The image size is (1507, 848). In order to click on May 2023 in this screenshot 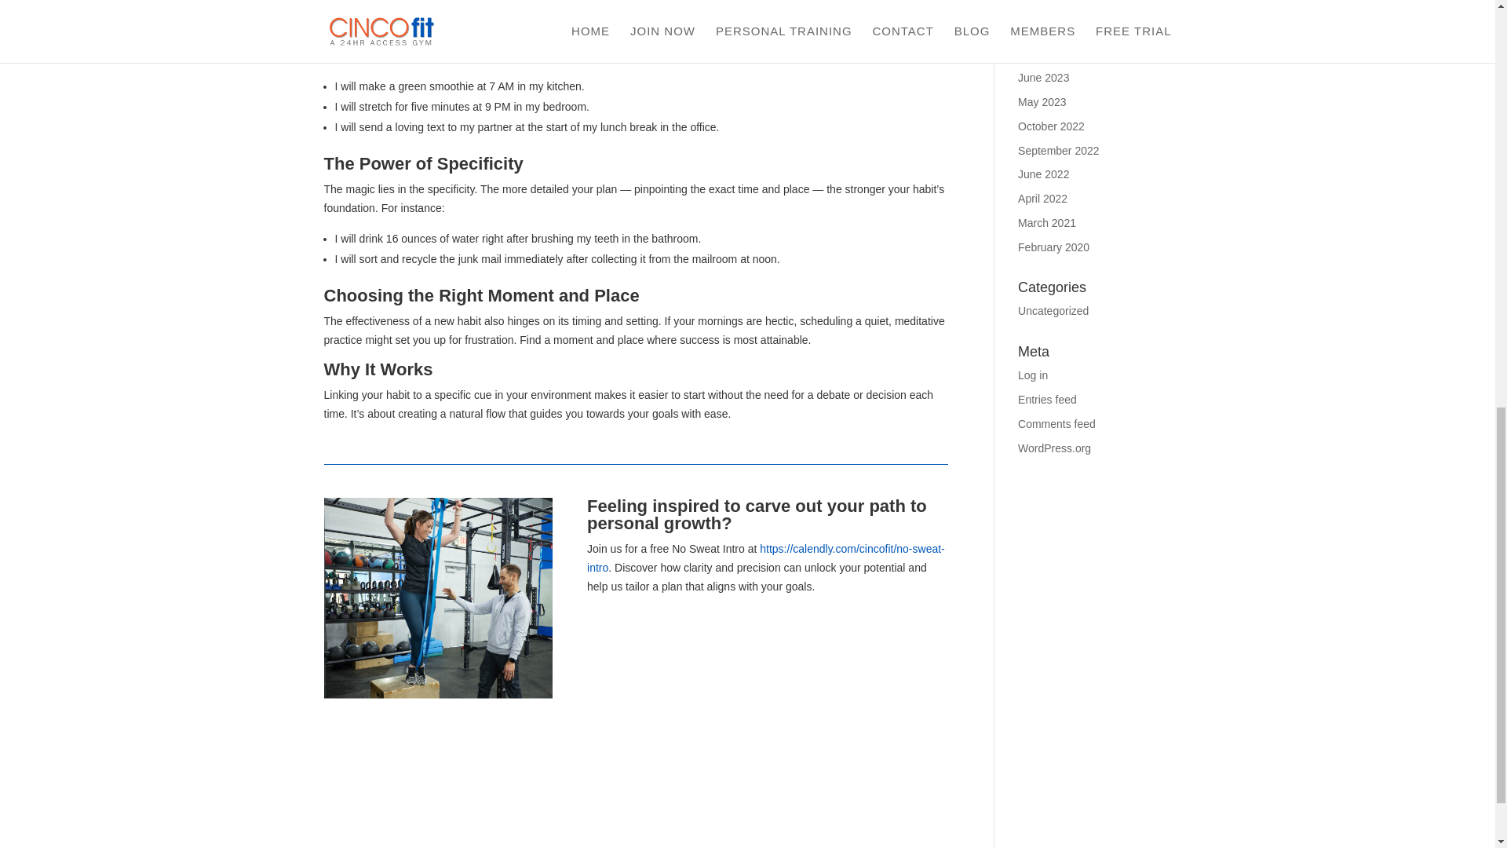, I will do `click(1042, 102)`.